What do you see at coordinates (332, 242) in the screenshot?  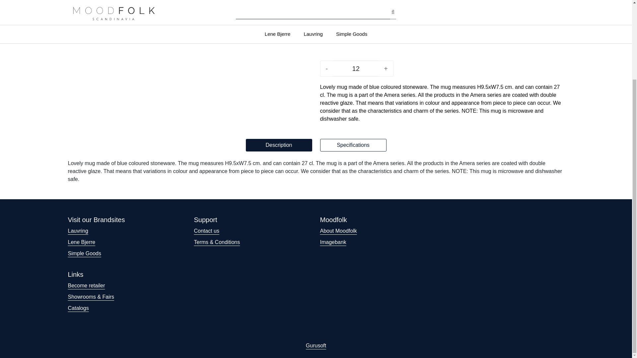 I see `Imagebank` at bounding box center [332, 242].